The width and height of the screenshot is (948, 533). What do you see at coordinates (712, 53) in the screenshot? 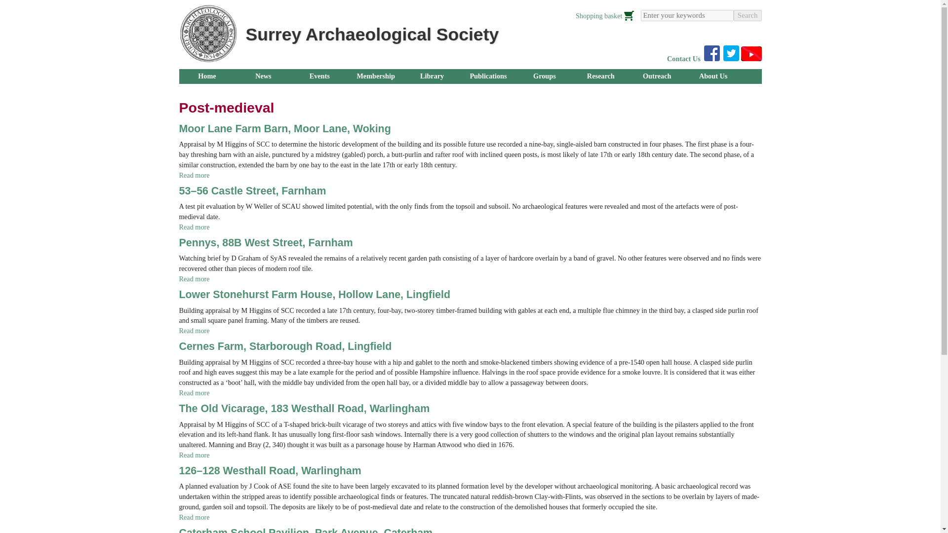
I see `Facebook` at bounding box center [712, 53].